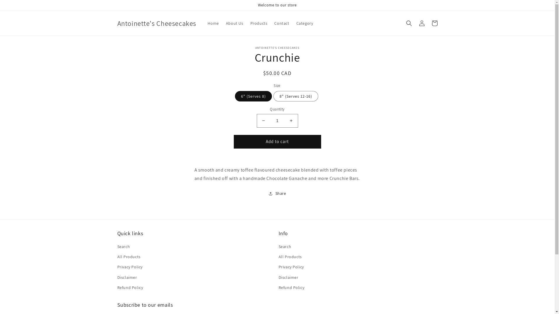 This screenshot has height=314, width=559. What do you see at coordinates (422, 23) in the screenshot?
I see `Log in` at bounding box center [422, 23].